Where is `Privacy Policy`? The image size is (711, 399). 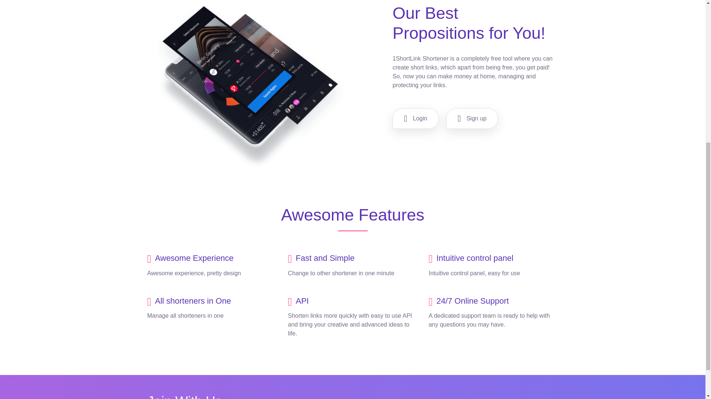
Privacy Policy is located at coordinates (130, 93).